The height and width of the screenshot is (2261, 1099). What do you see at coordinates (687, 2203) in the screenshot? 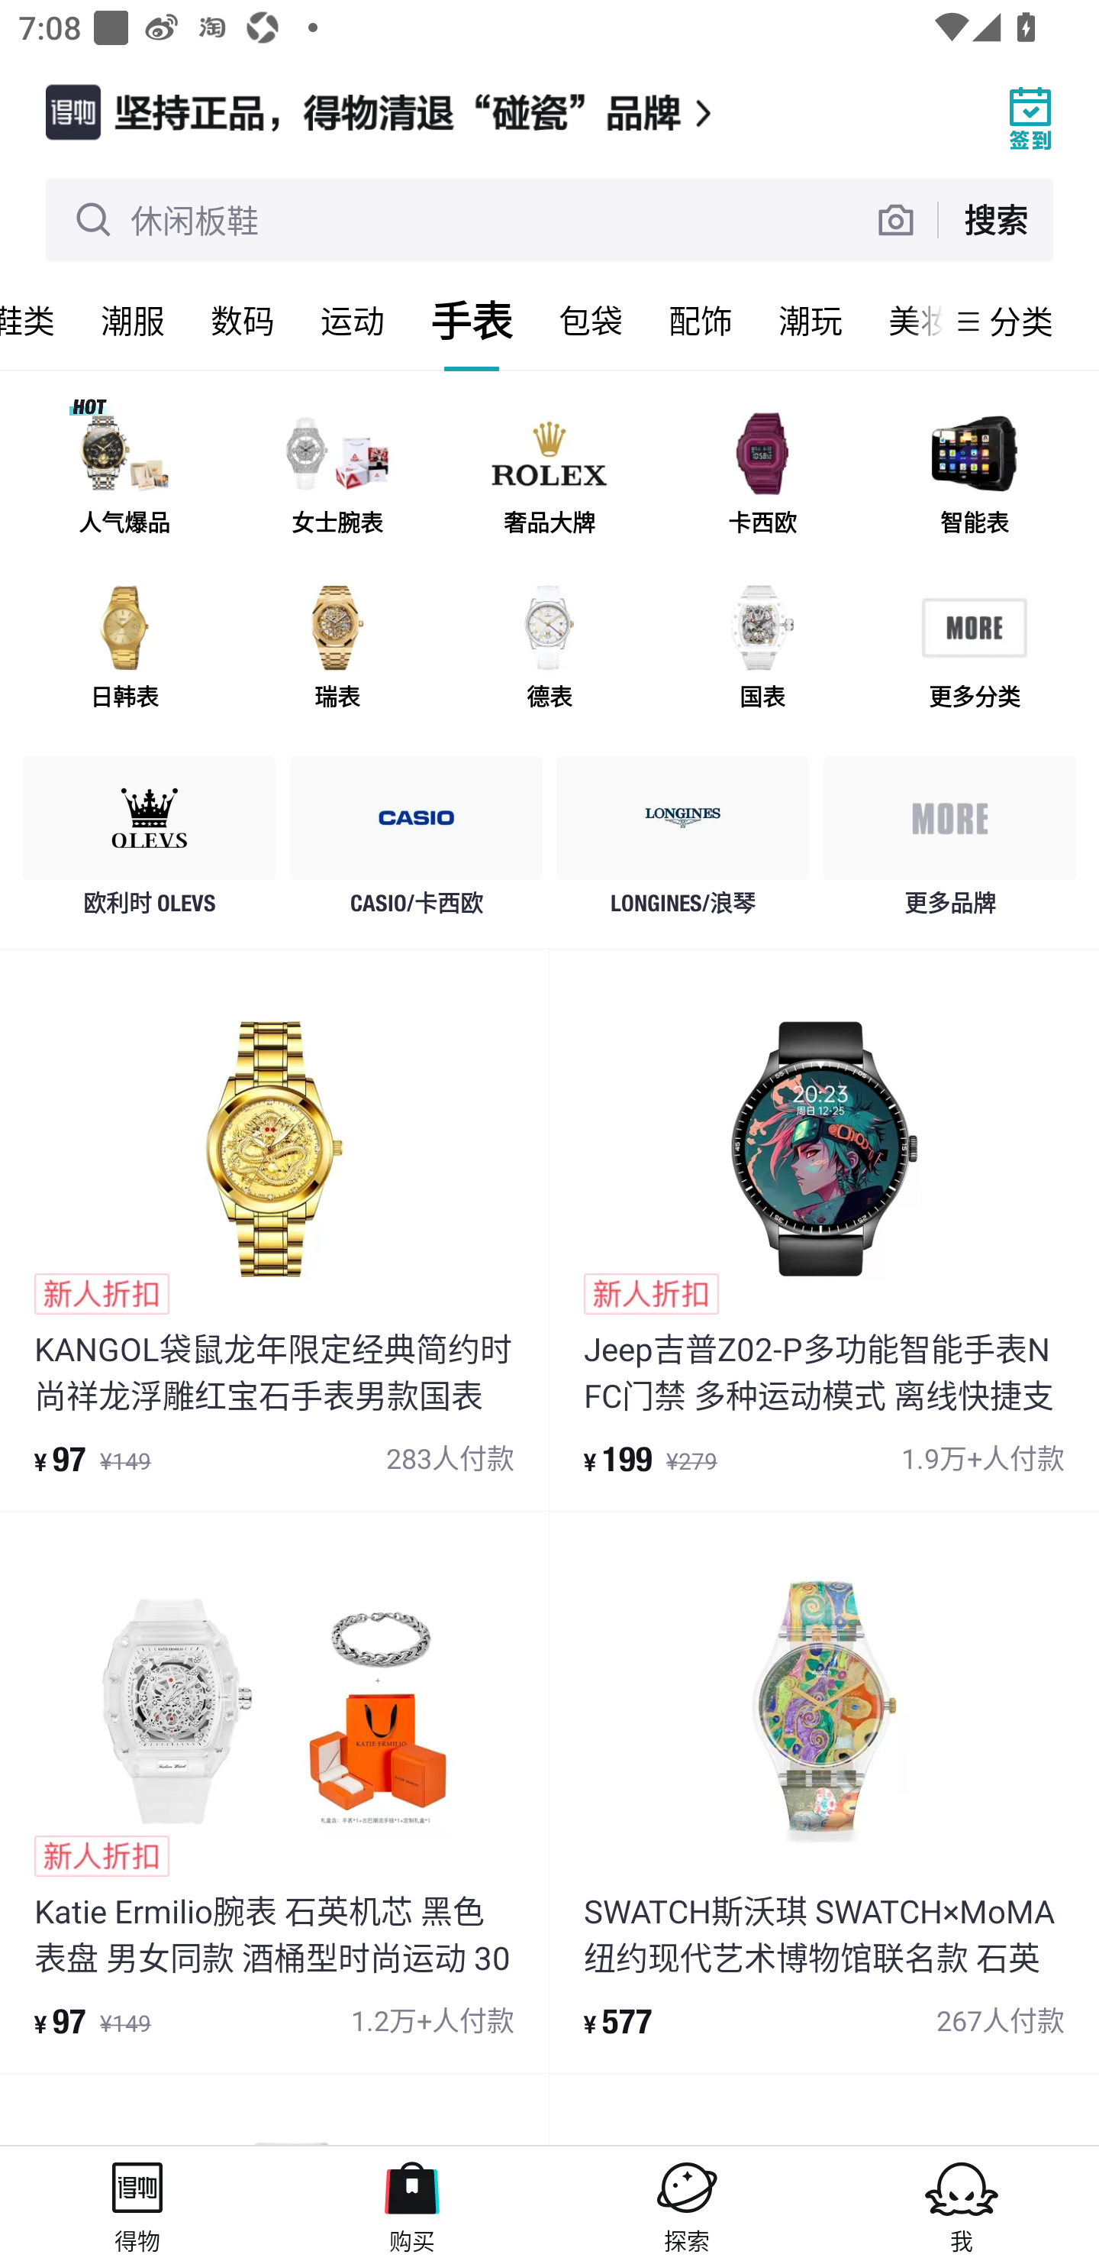
I see `探索` at bounding box center [687, 2203].